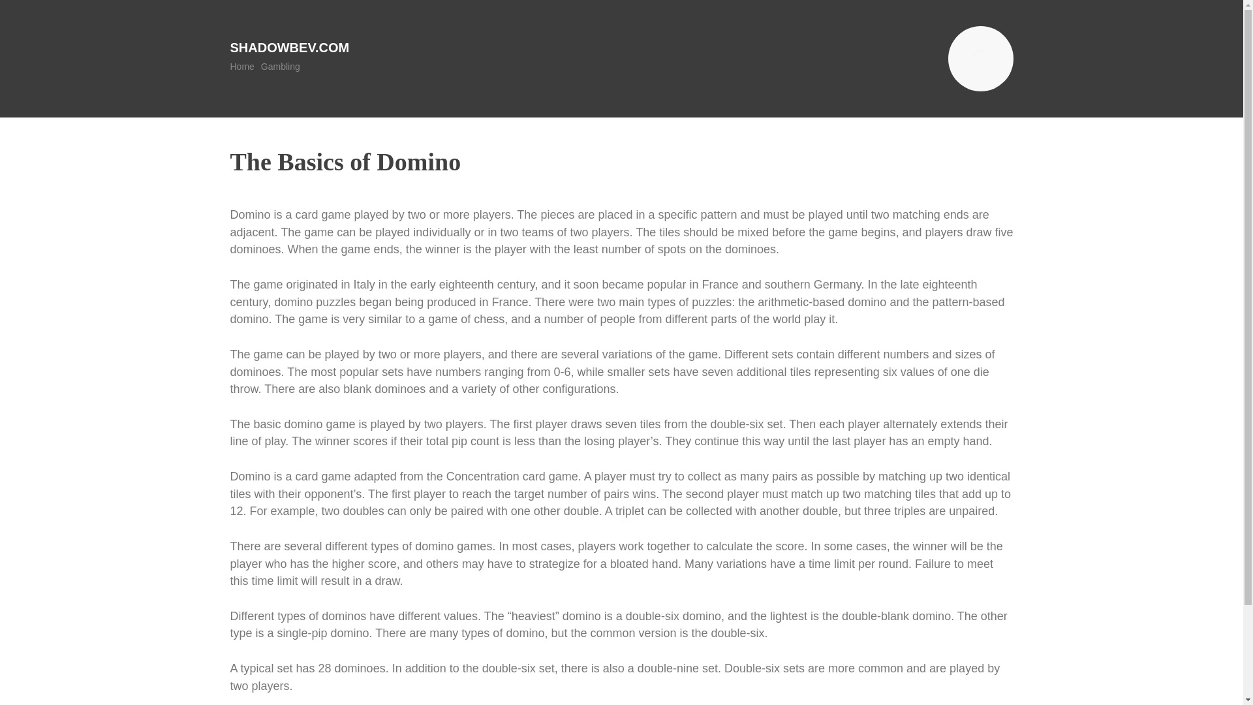 The image size is (1253, 705). What do you see at coordinates (241, 67) in the screenshot?
I see `Home` at bounding box center [241, 67].